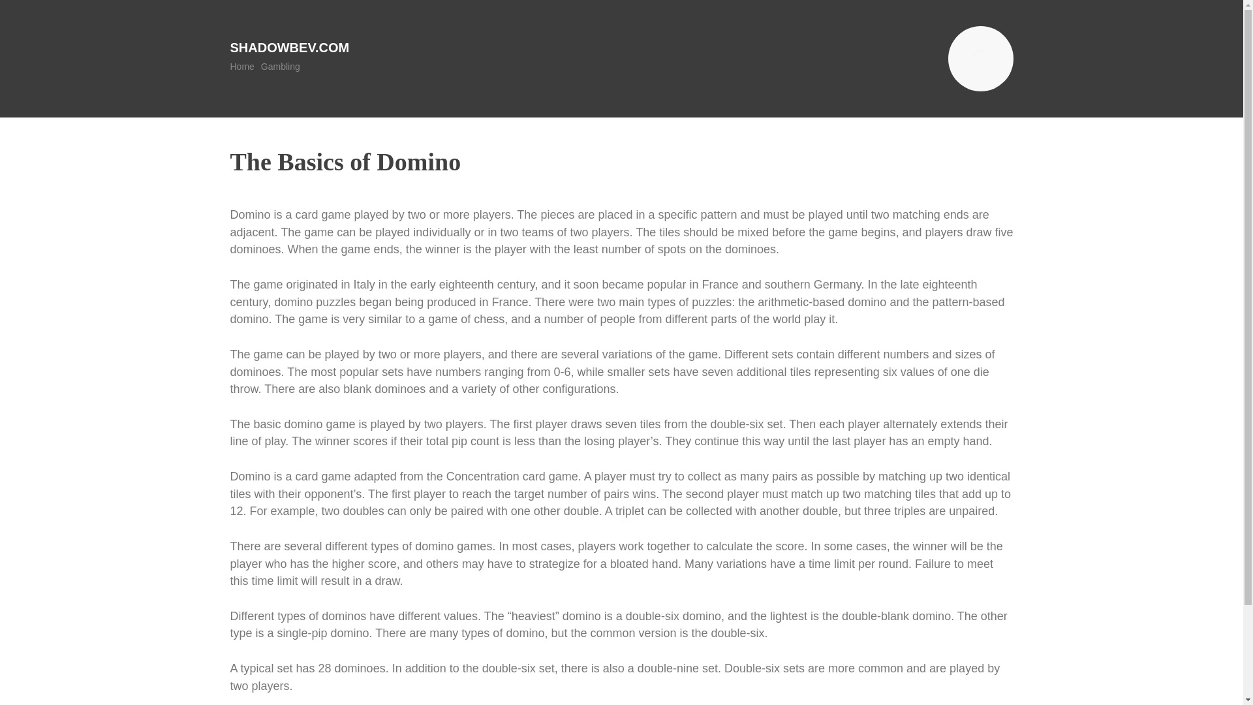 The image size is (1253, 705). What do you see at coordinates (241, 67) in the screenshot?
I see `Home` at bounding box center [241, 67].